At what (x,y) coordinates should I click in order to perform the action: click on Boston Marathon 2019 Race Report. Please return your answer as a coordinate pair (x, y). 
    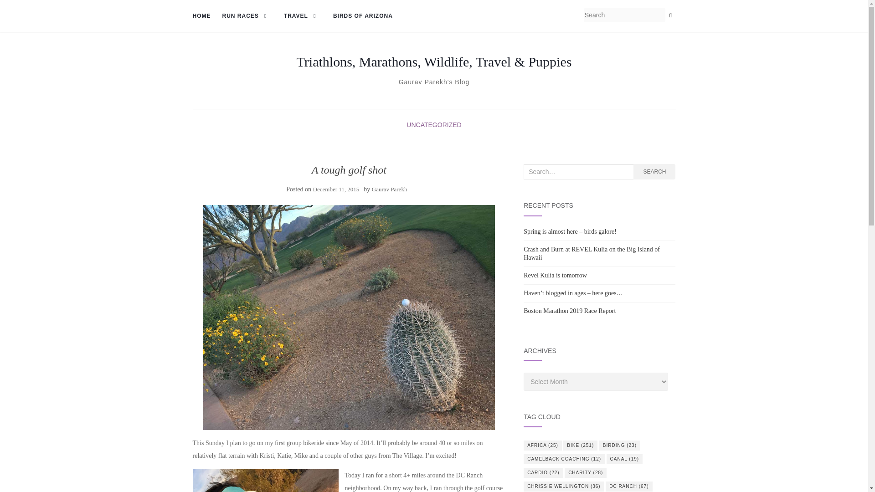
    Looking at the image, I should click on (570, 311).